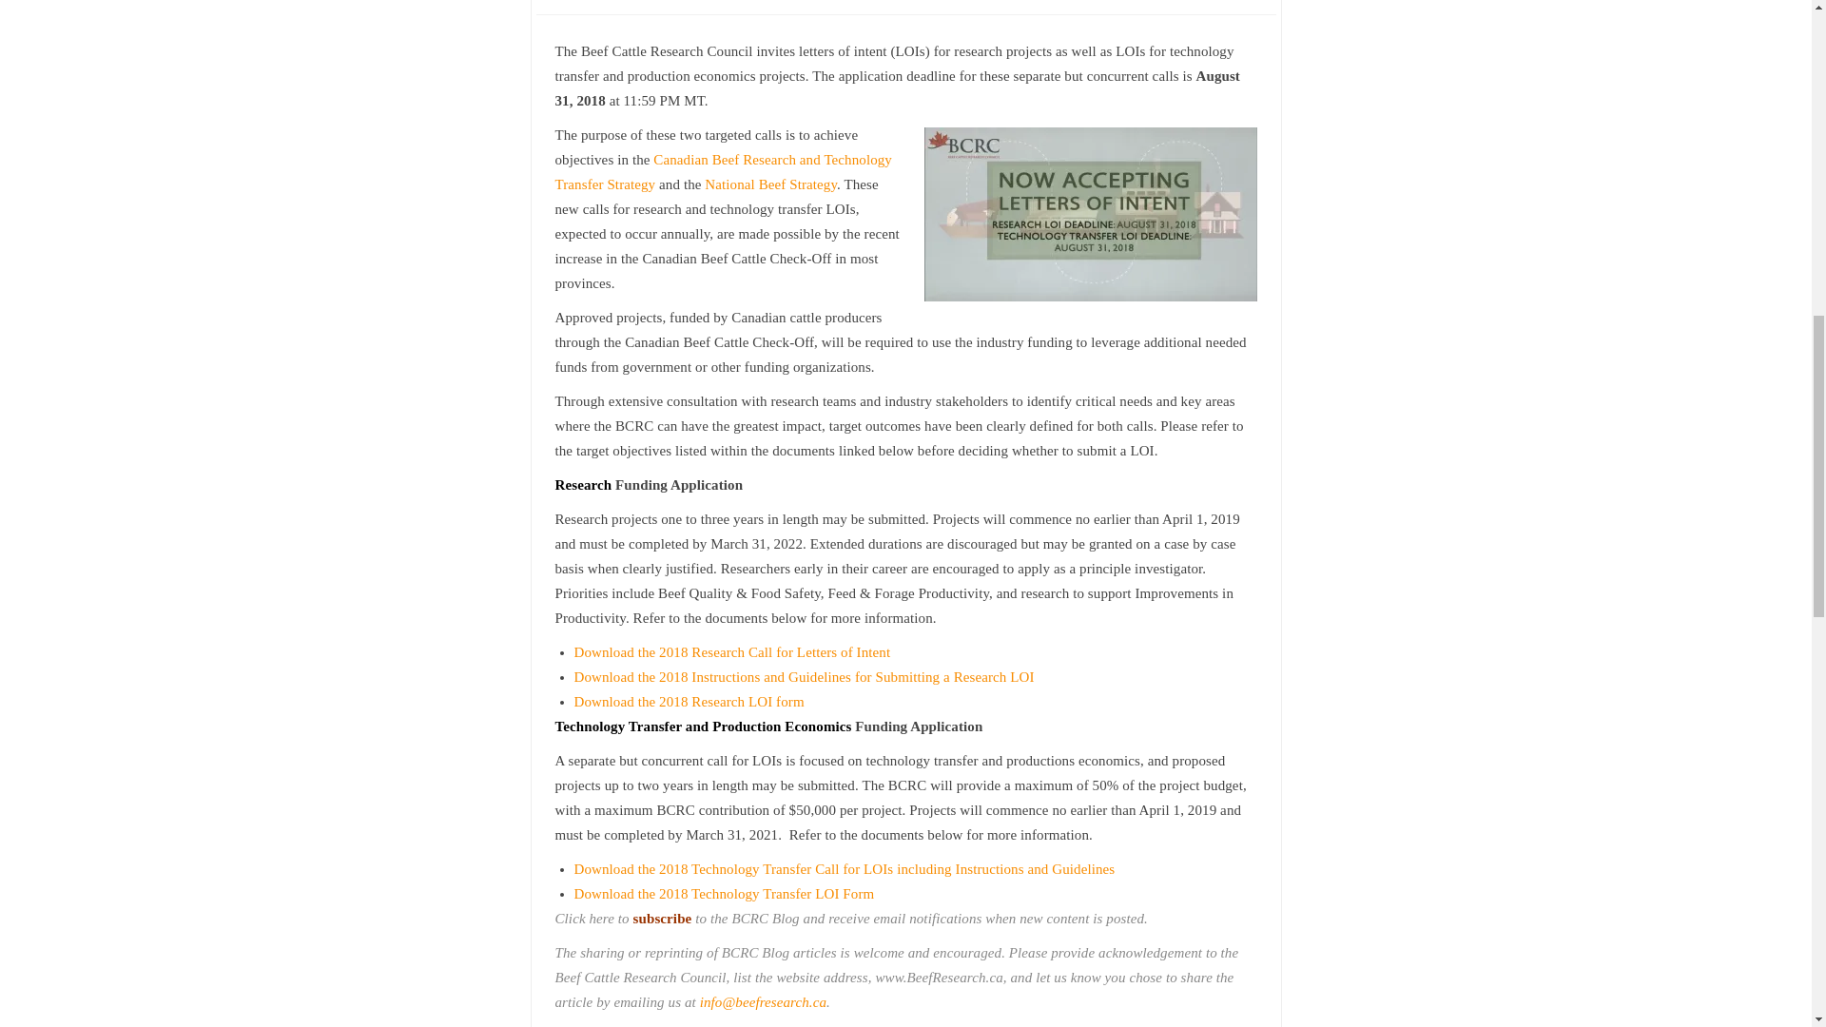  What do you see at coordinates (770, 184) in the screenshot?
I see `National Beef Strategy` at bounding box center [770, 184].